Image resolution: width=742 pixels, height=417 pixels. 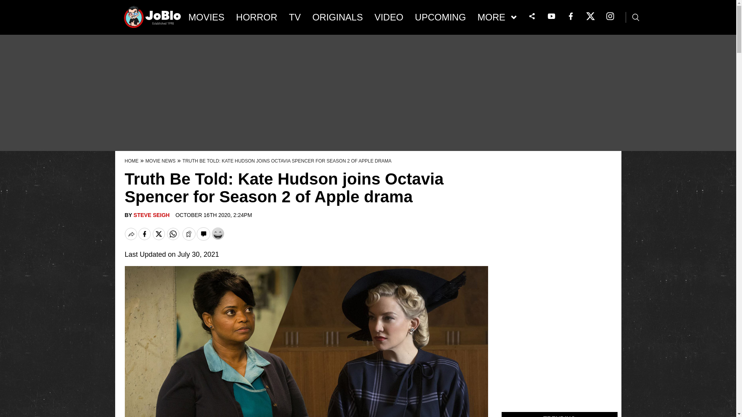 I want to click on HORROR, so click(x=257, y=17).